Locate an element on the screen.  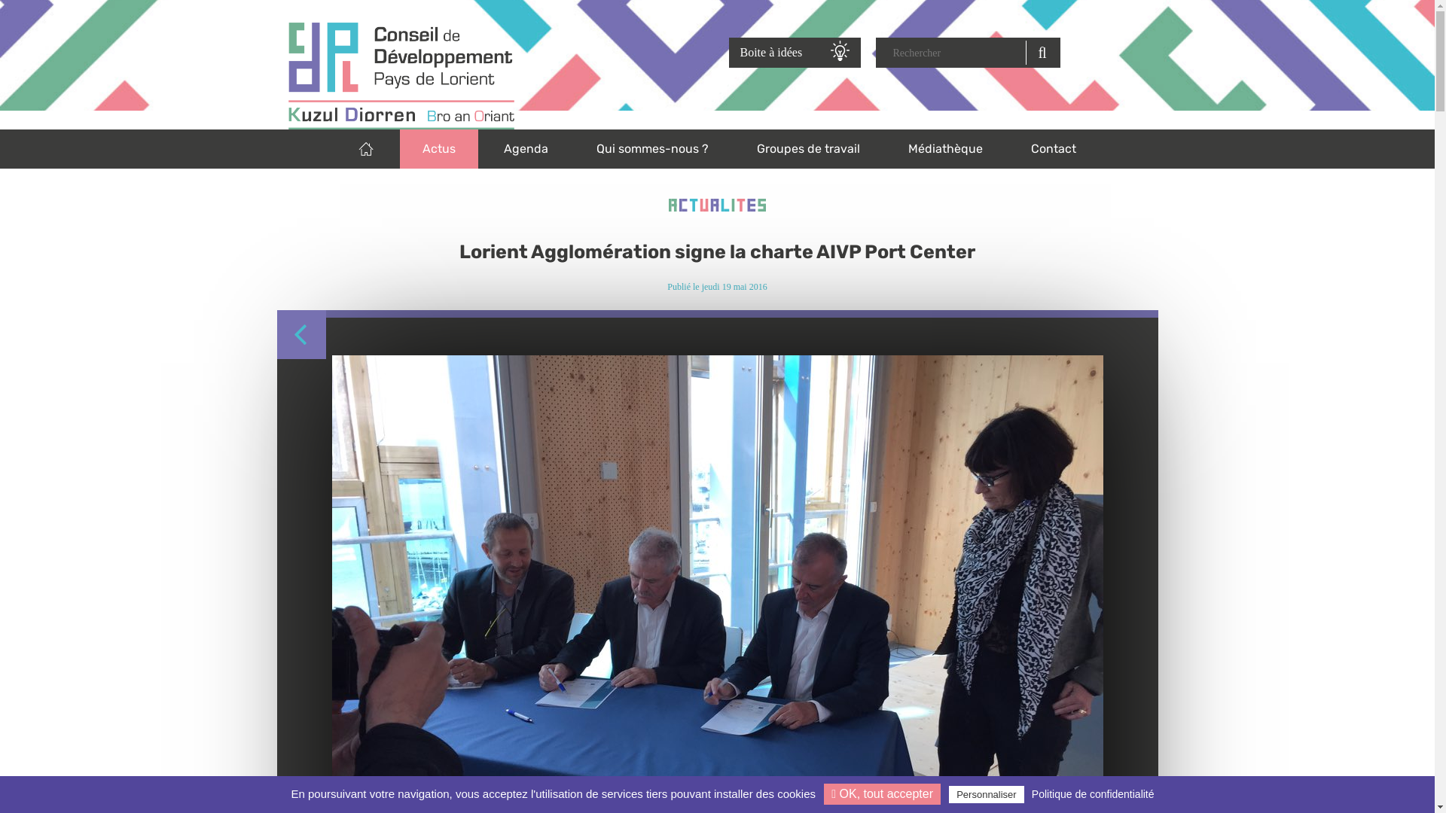
Contact is located at coordinates (1054, 149).